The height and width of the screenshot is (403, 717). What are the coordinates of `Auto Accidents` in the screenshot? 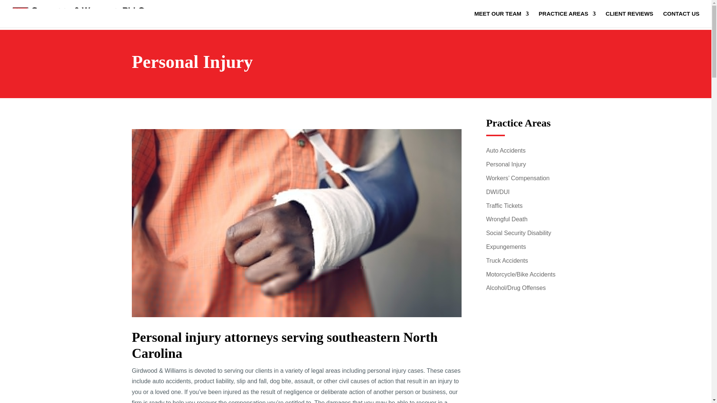 It's located at (506, 150).